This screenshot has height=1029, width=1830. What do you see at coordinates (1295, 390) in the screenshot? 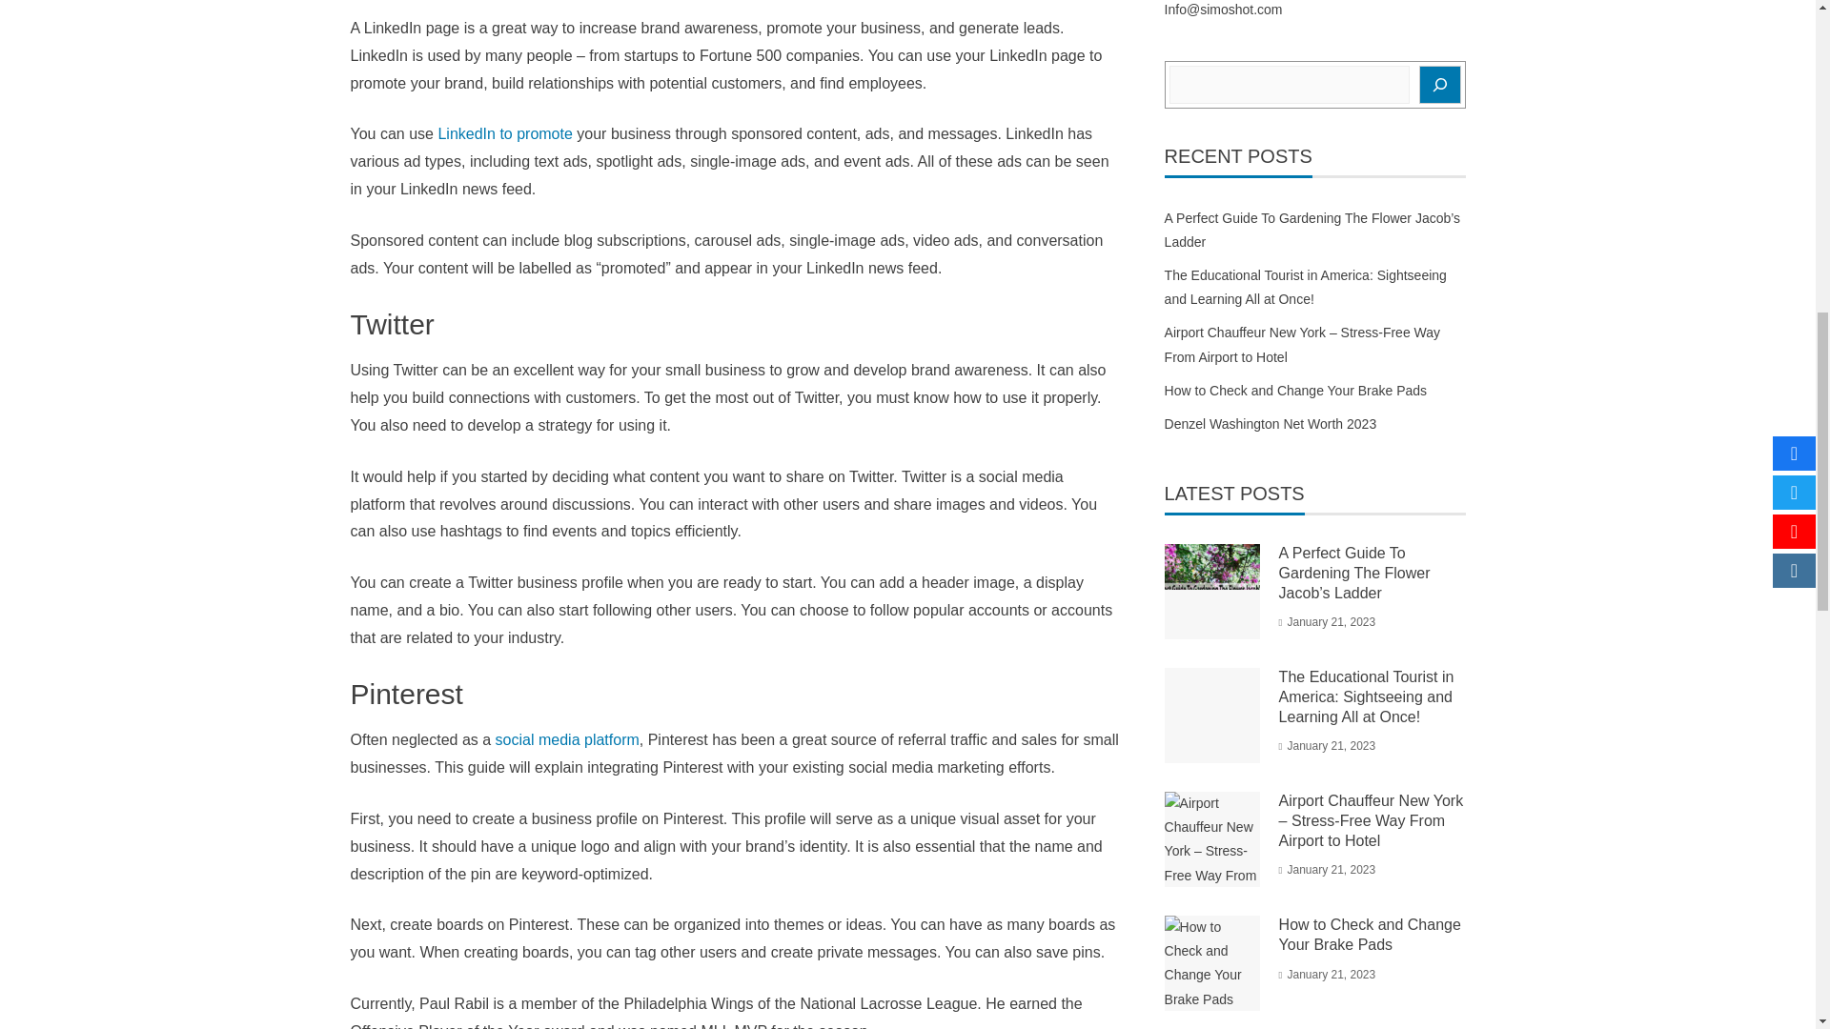
I see `How to Check and Change Your Brake Pads` at bounding box center [1295, 390].